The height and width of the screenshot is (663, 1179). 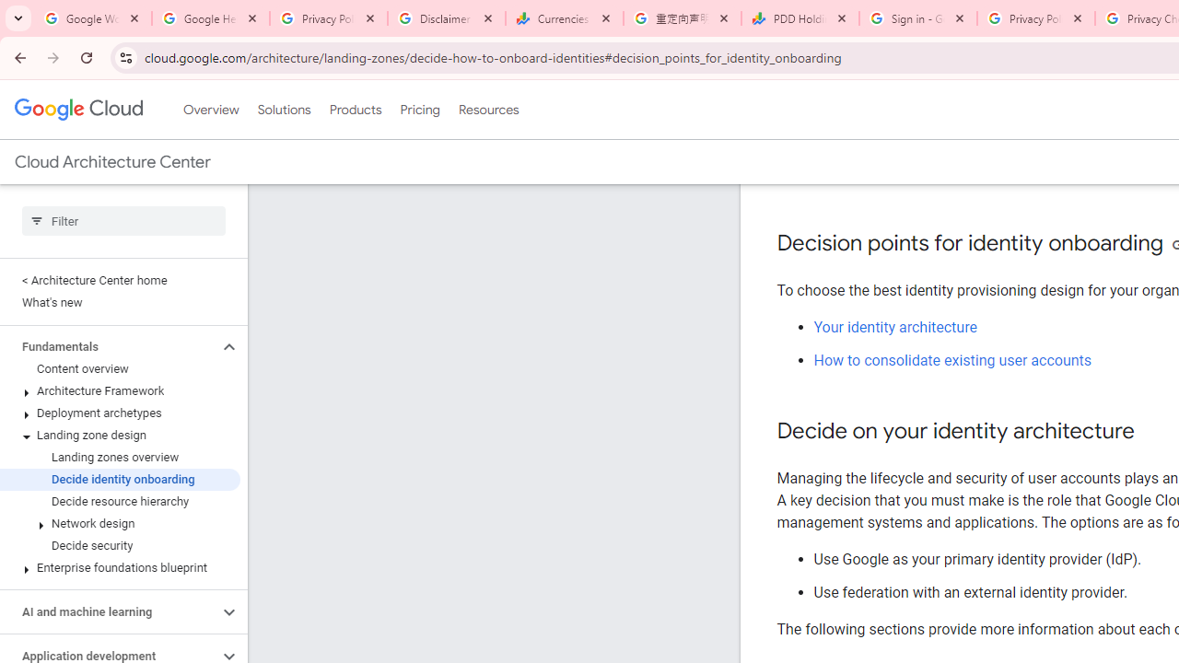 I want to click on Decide resource hierarchy, so click(x=120, y=501).